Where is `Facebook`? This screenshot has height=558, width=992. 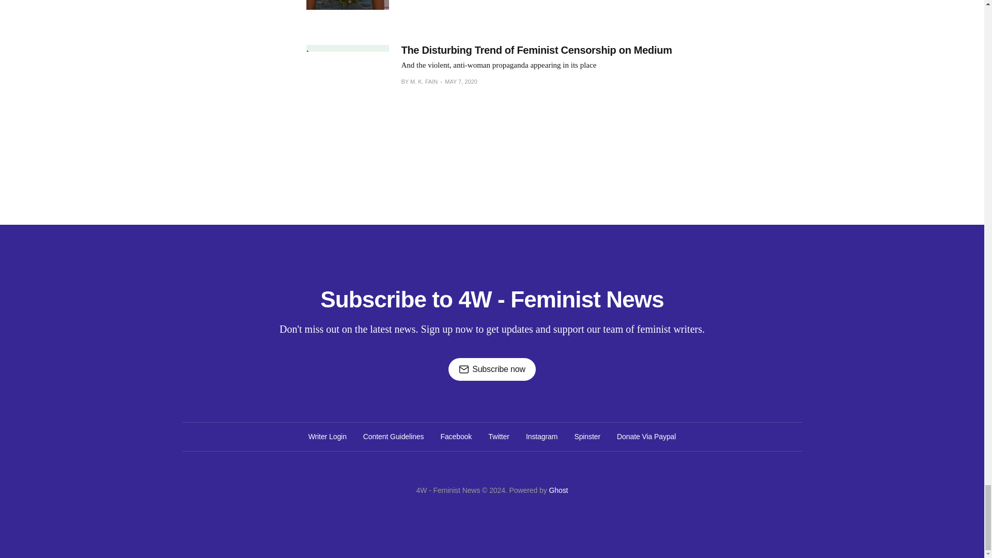 Facebook is located at coordinates (456, 436).